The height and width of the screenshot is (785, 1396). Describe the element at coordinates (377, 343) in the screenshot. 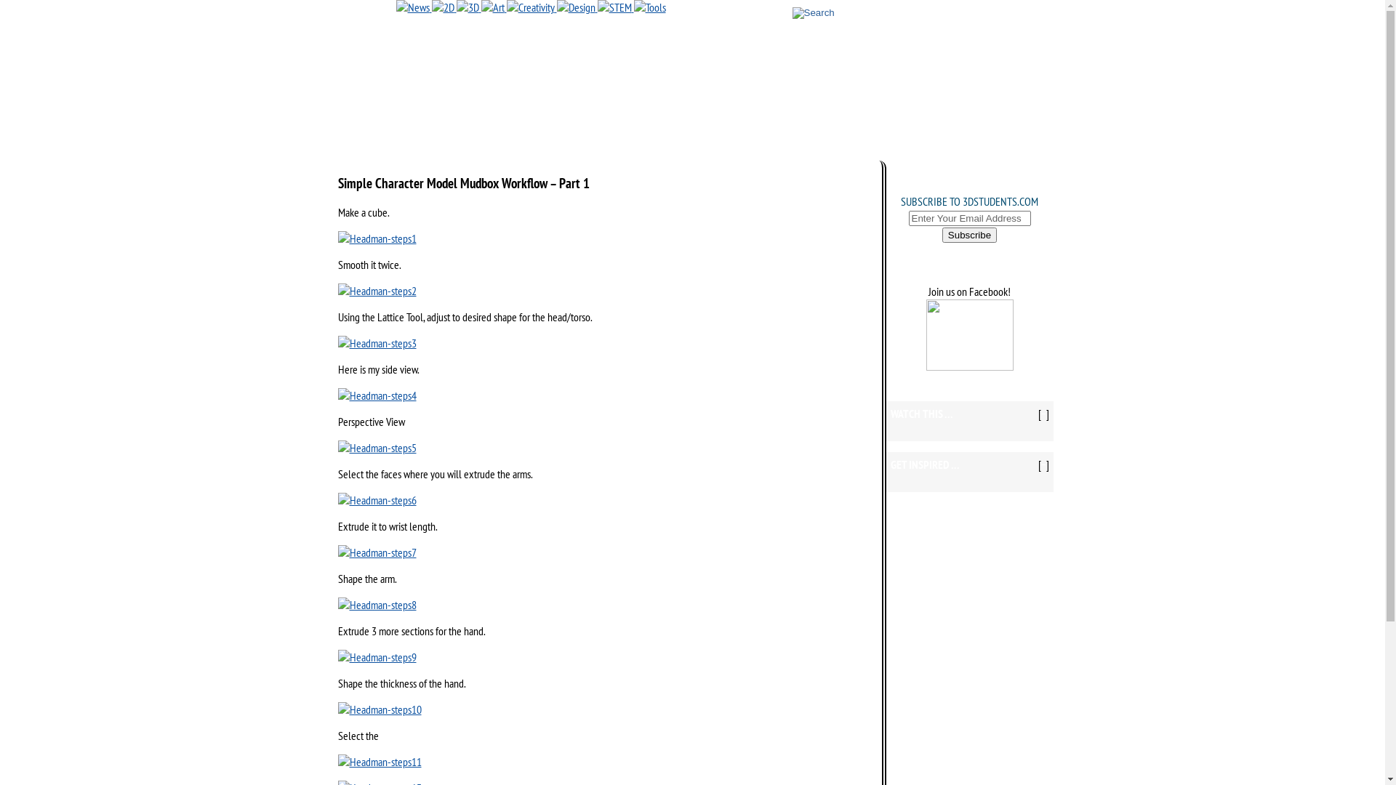

I see `Headman-steps3` at that location.